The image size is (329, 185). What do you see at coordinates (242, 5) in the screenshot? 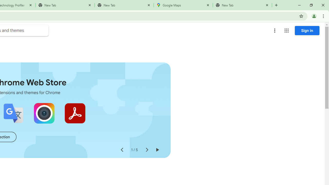
I see `New Tab` at bounding box center [242, 5].